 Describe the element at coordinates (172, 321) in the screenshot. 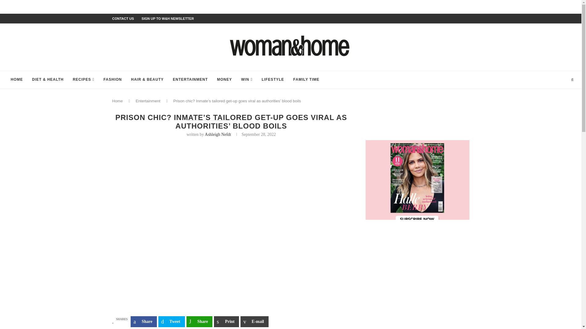

I see `Share on Tweet` at that location.